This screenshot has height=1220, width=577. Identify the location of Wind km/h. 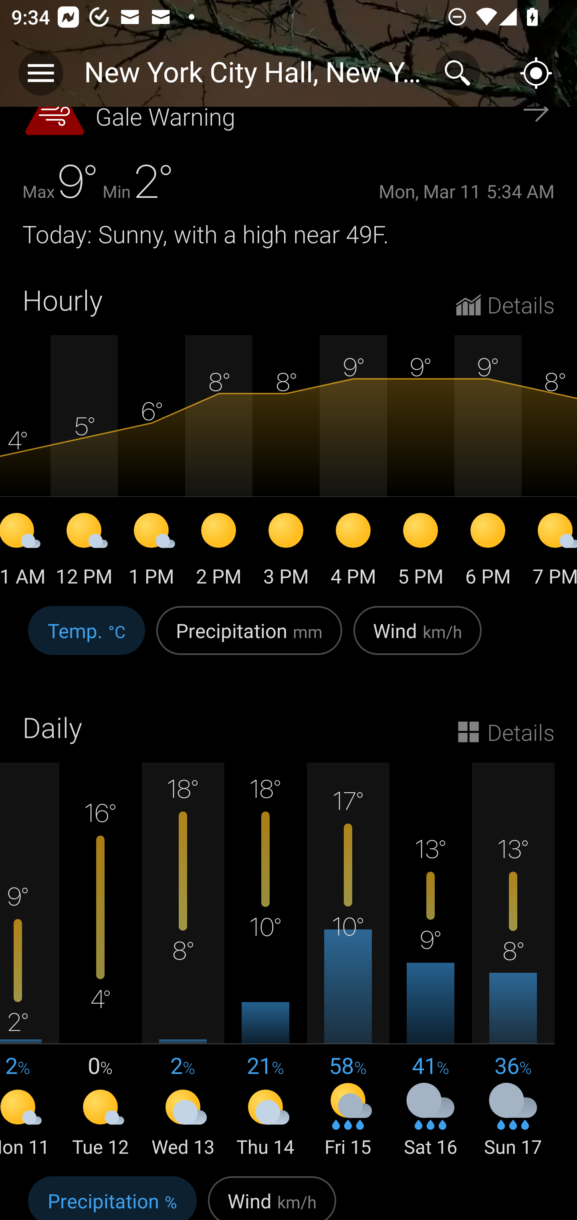
(272, 1196).